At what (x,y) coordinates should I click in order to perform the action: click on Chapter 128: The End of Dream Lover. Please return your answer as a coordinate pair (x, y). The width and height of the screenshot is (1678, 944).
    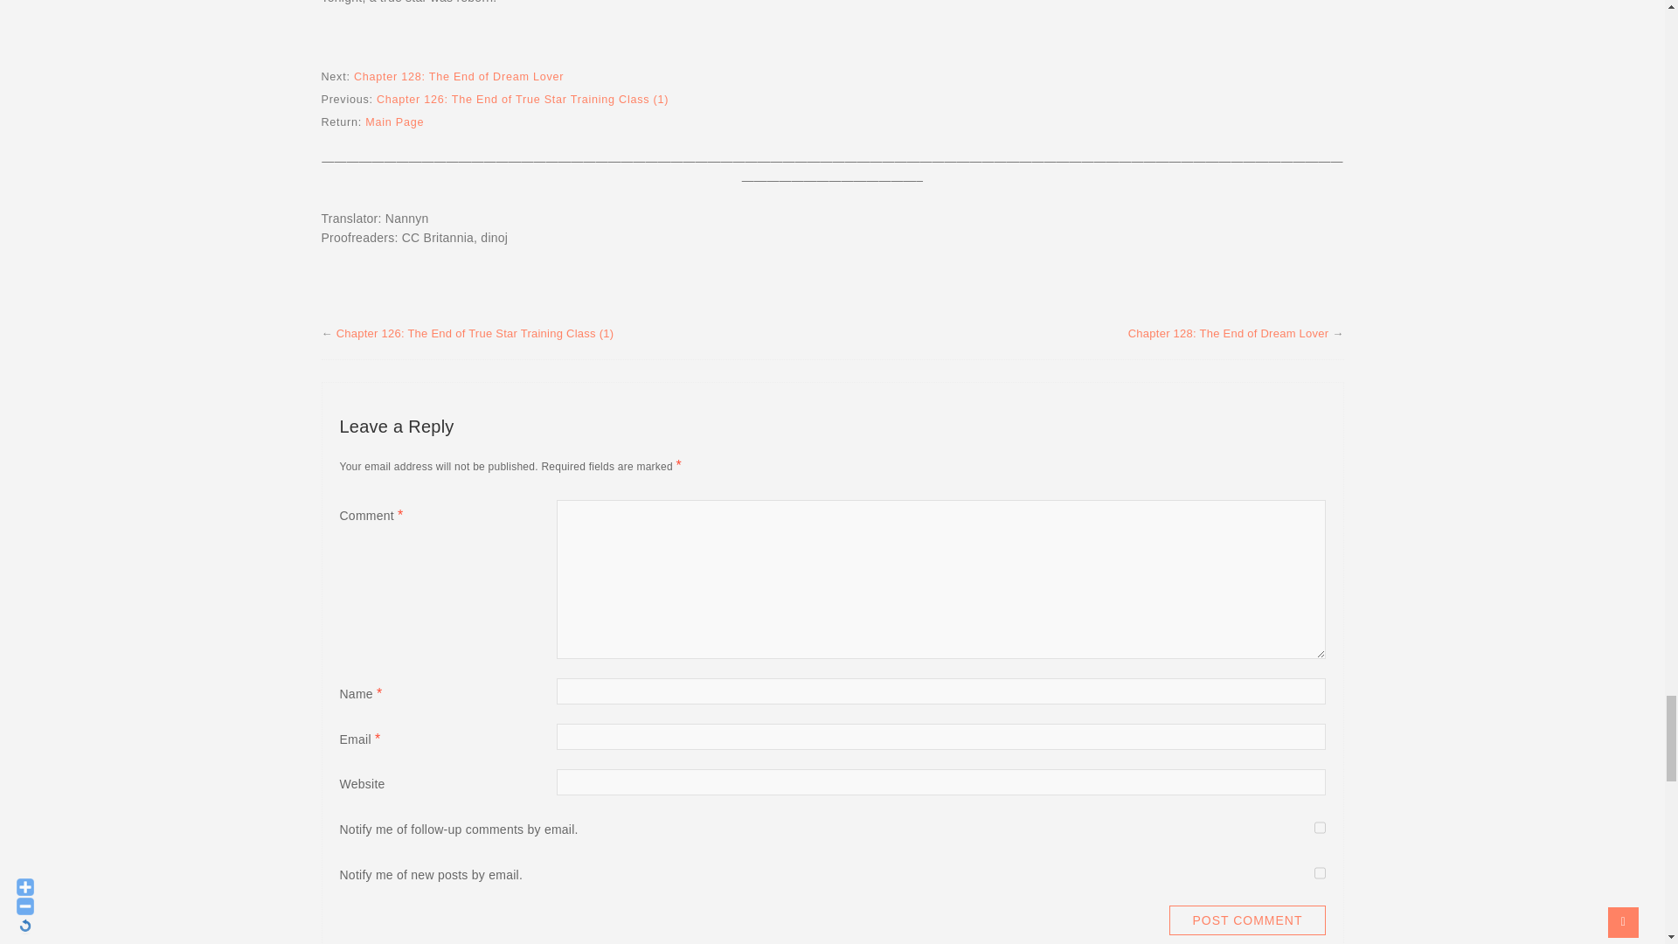
    Looking at the image, I should click on (459, 77).